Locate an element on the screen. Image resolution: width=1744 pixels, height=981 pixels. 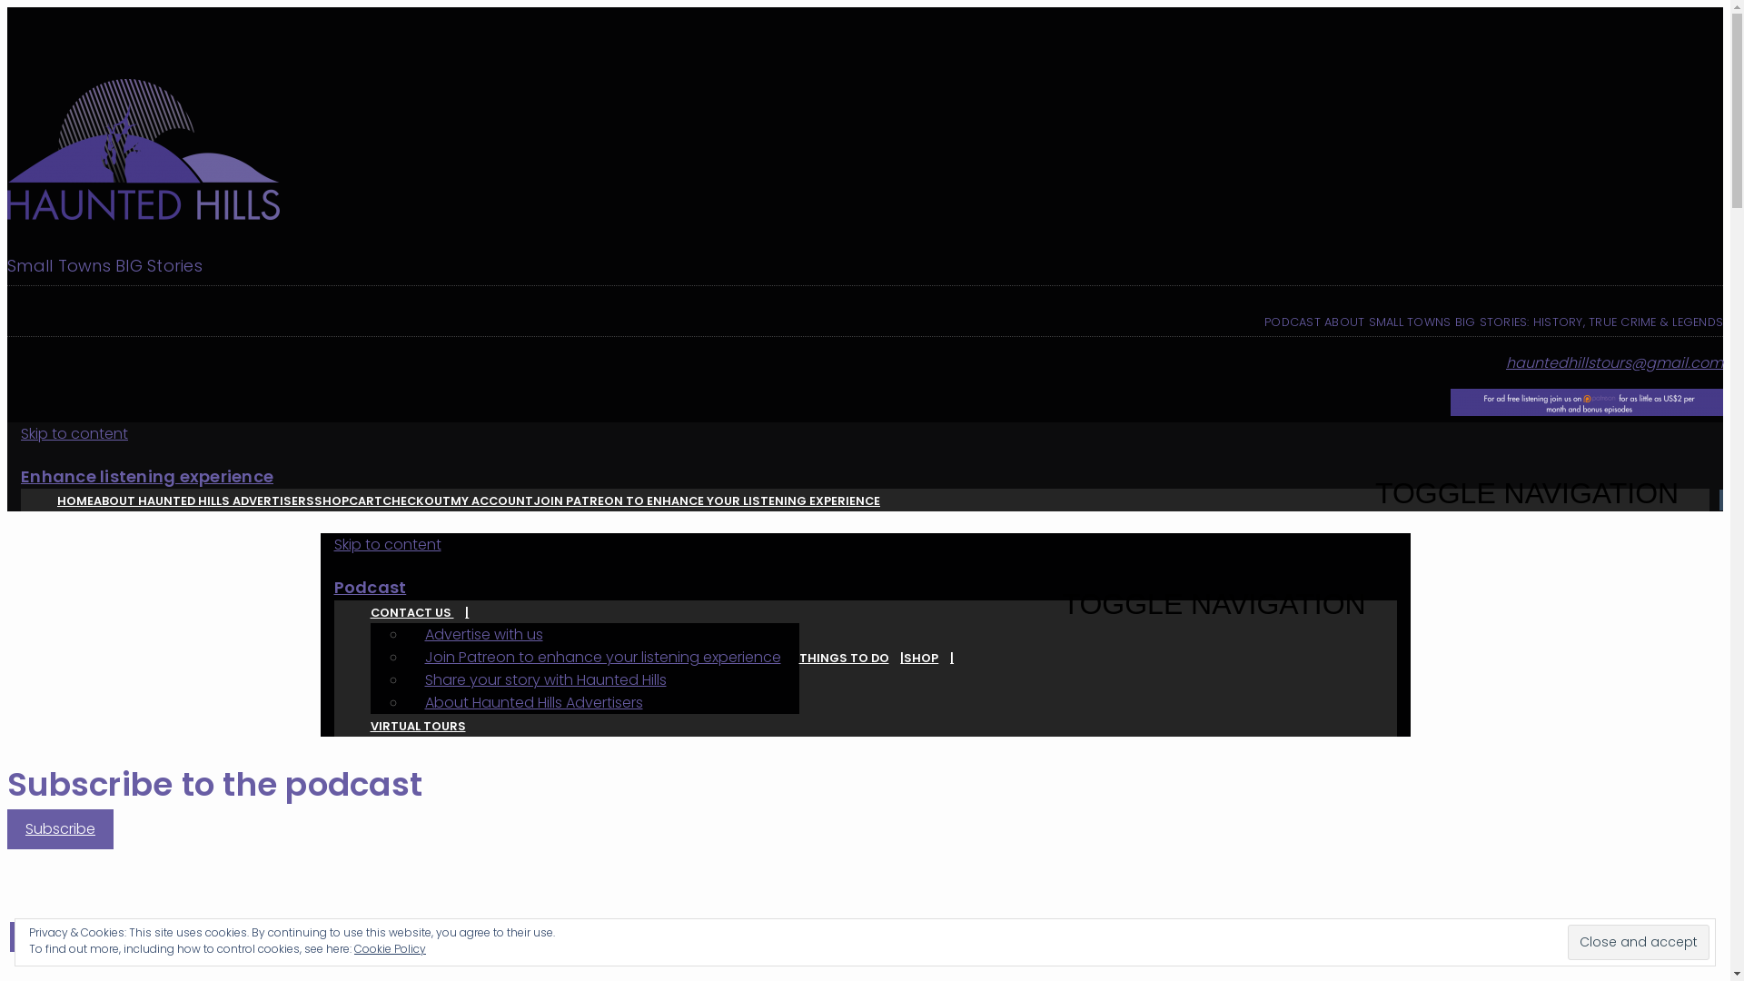
About Haunted Hills Advertisers is located at coordinates (534, 703).